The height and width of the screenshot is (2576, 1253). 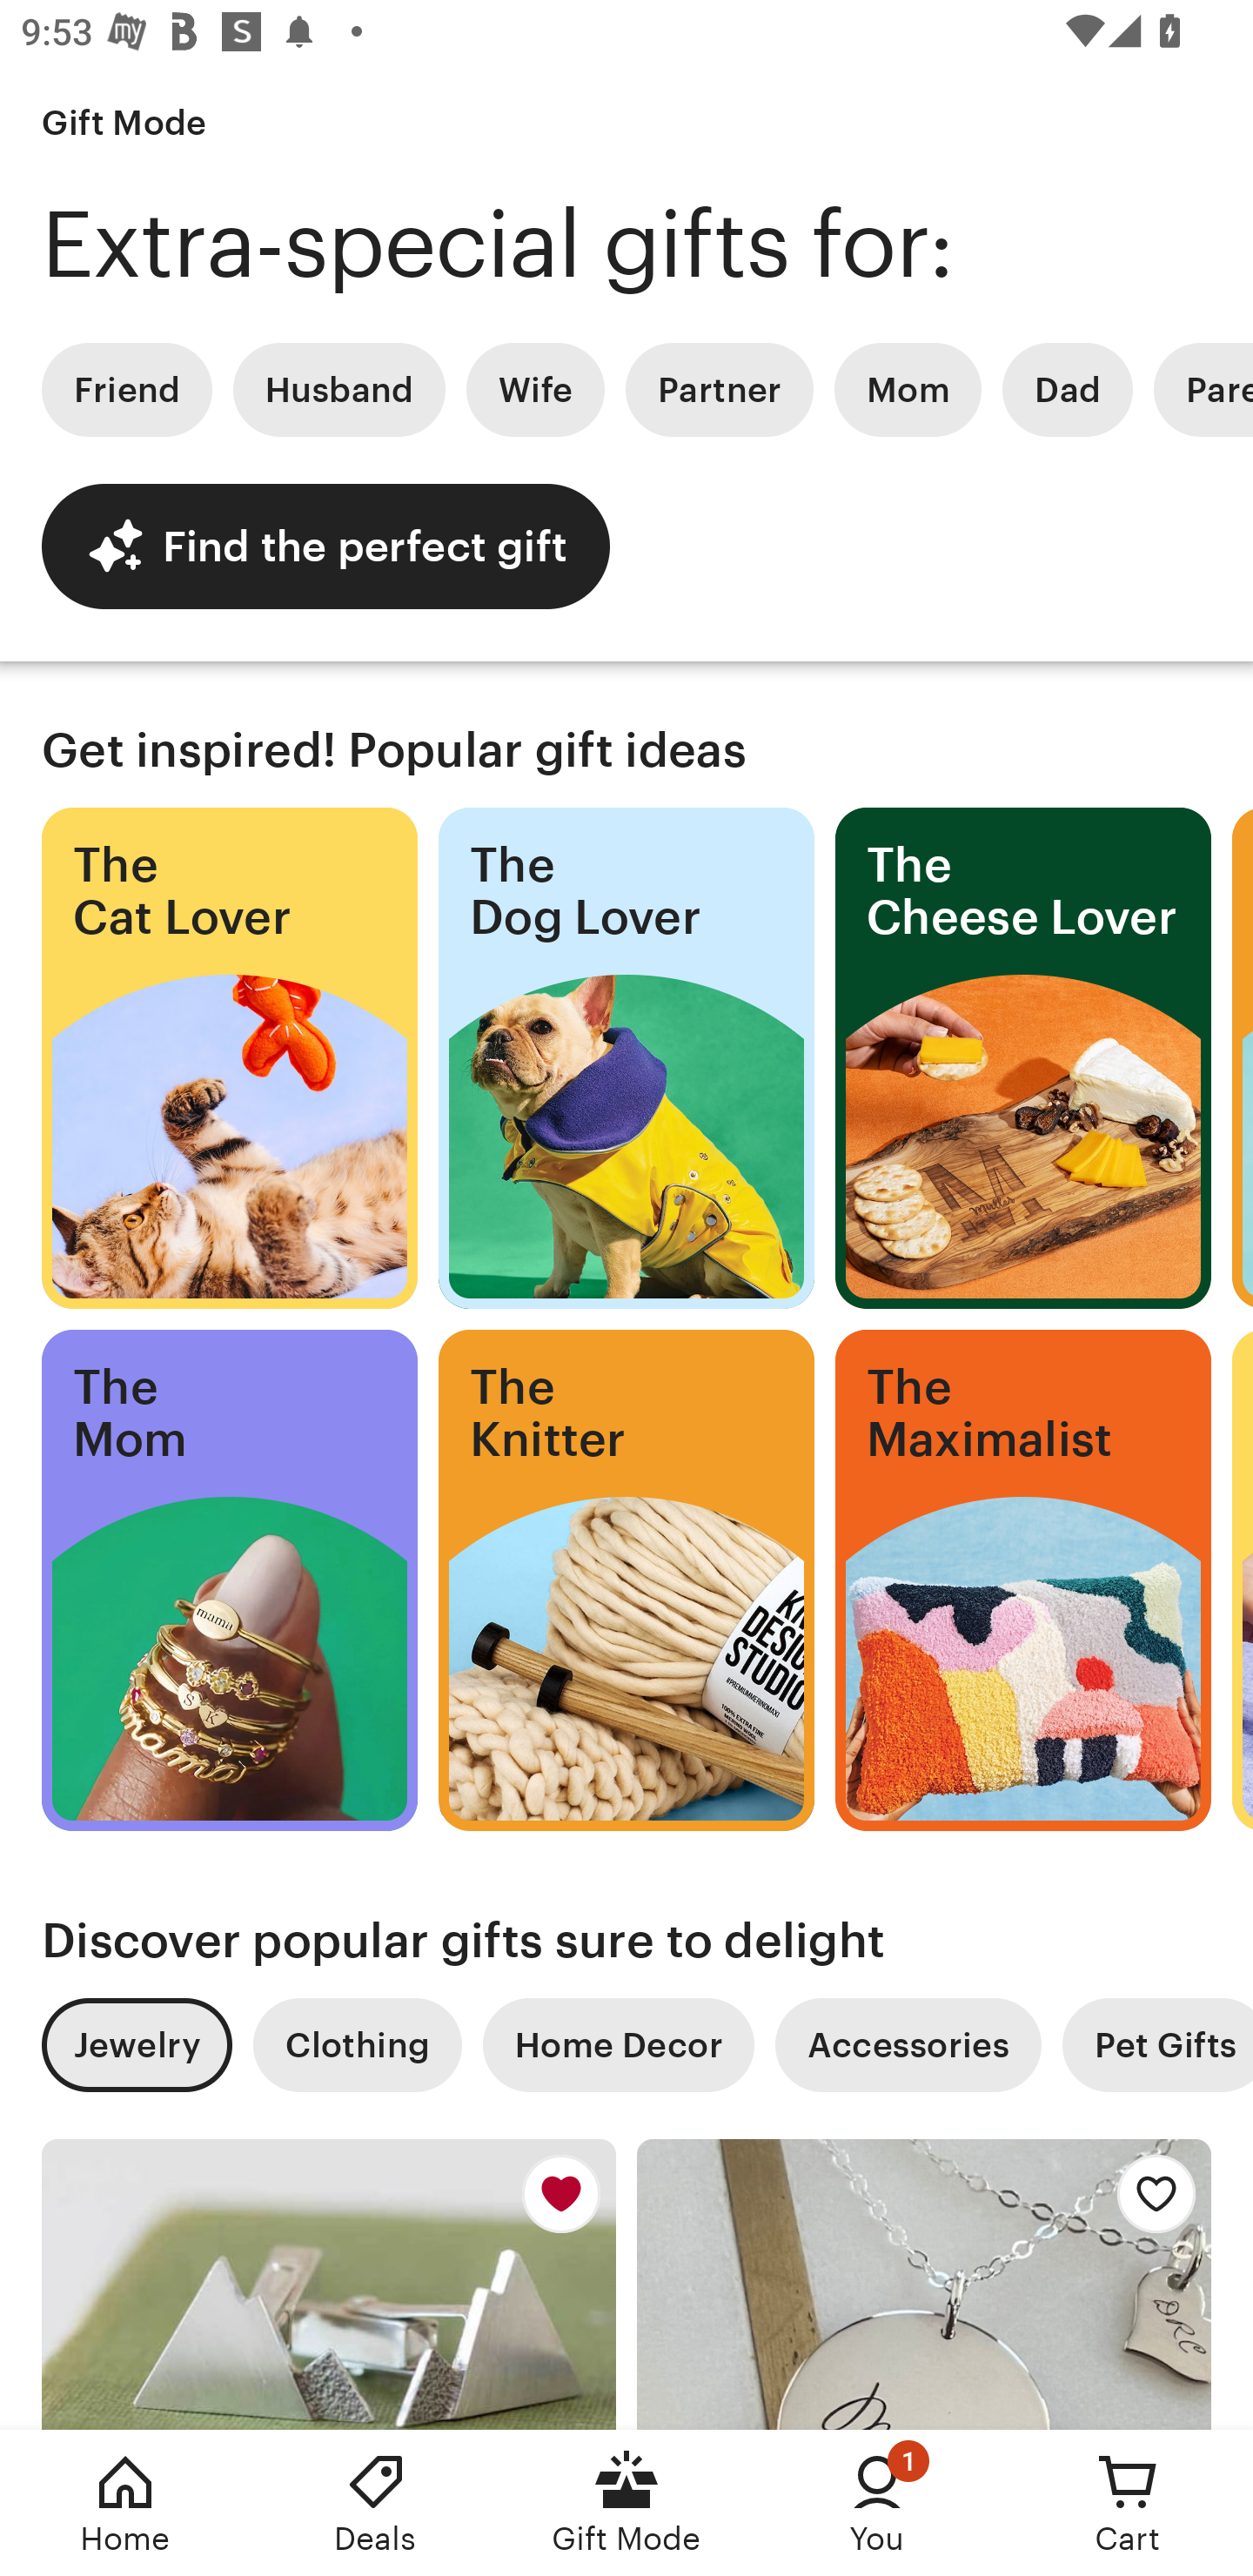 What do you see at coordinates (376, 2503) in the screenshot?
I see `Deals` at bounding box center [376, 2503].